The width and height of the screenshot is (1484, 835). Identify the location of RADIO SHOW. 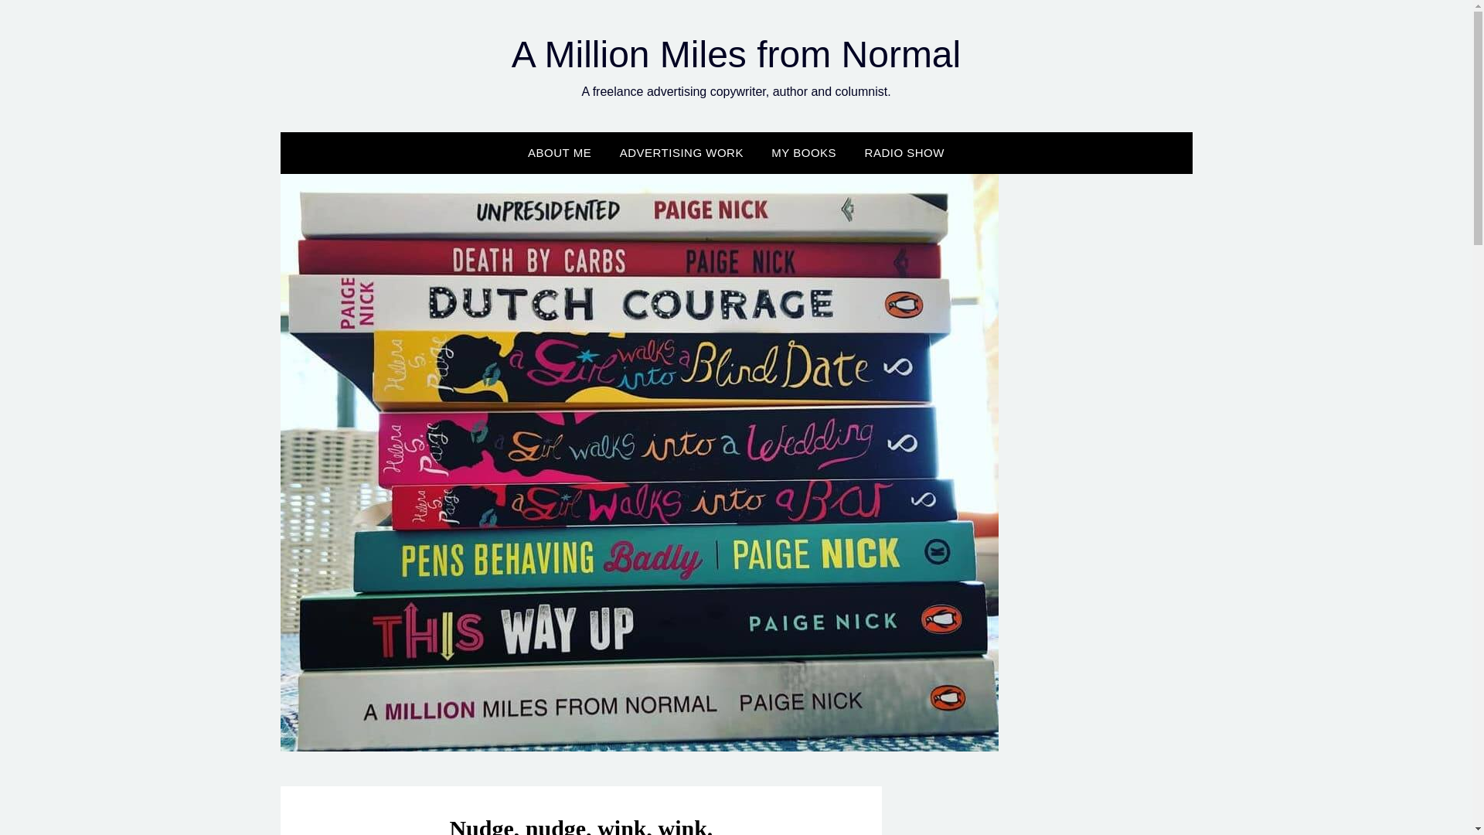
(904, 152).